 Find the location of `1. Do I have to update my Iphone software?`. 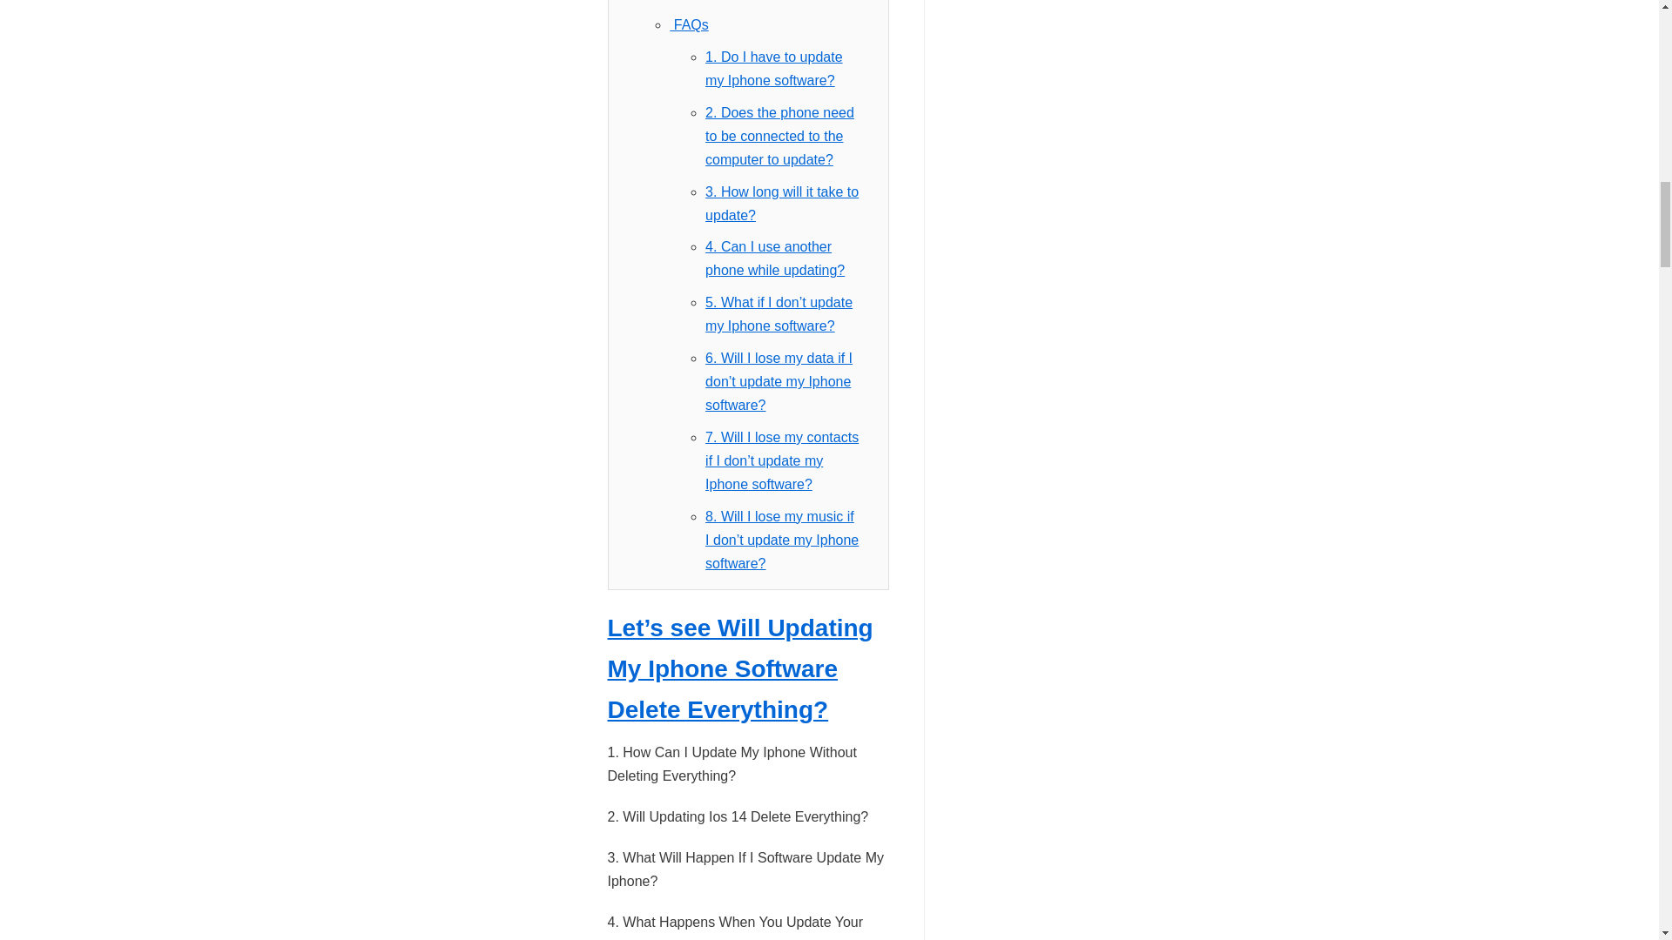

1. Do I have to update my Iphone software? is located at coordinates (773, 69).